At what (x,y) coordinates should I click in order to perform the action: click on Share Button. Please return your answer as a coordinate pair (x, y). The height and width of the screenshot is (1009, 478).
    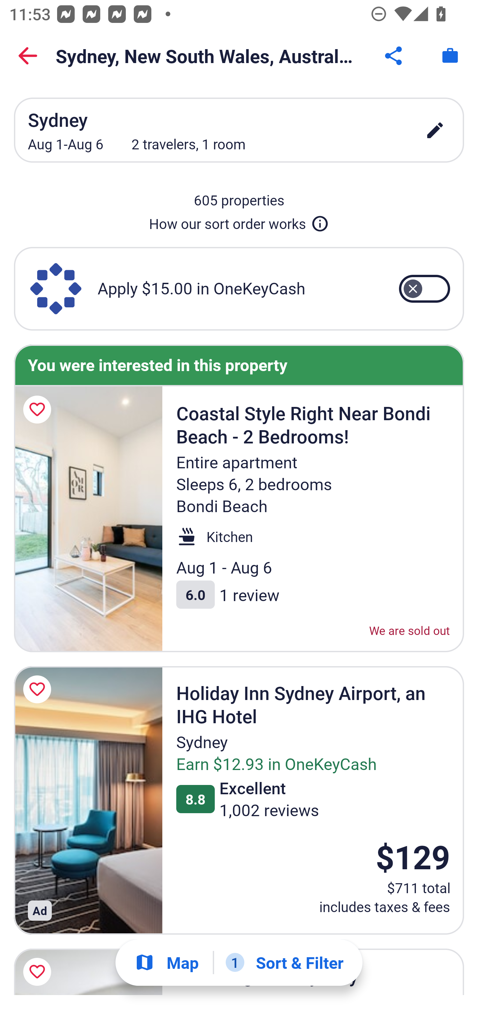
    Looking at the image, I should click on (394, 56).